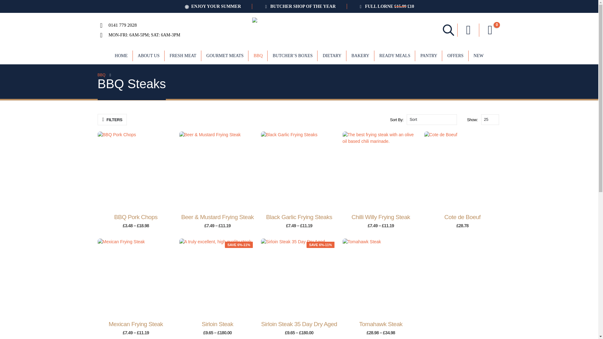 Image resolution: width=603 pixels, height=339 pixels. Describe the element at coordinates (468, 30) in the screenshot. I see `My Account` at that location.